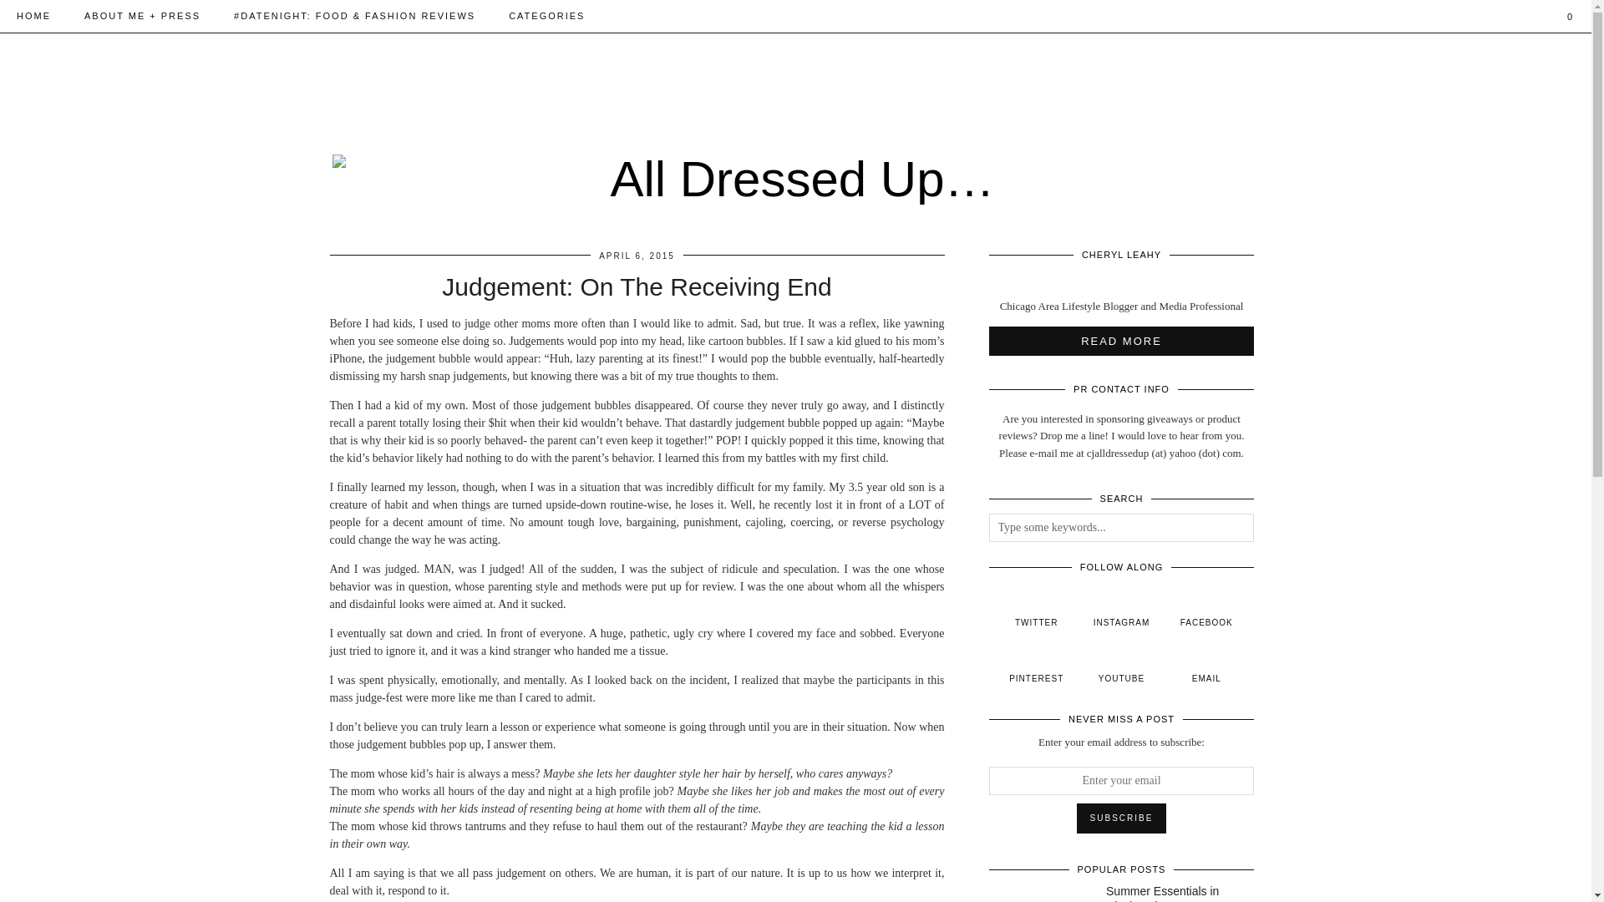  Describe the element at coordinates (1206, 666) in the screenshot. I see `EMAIL` at that location.